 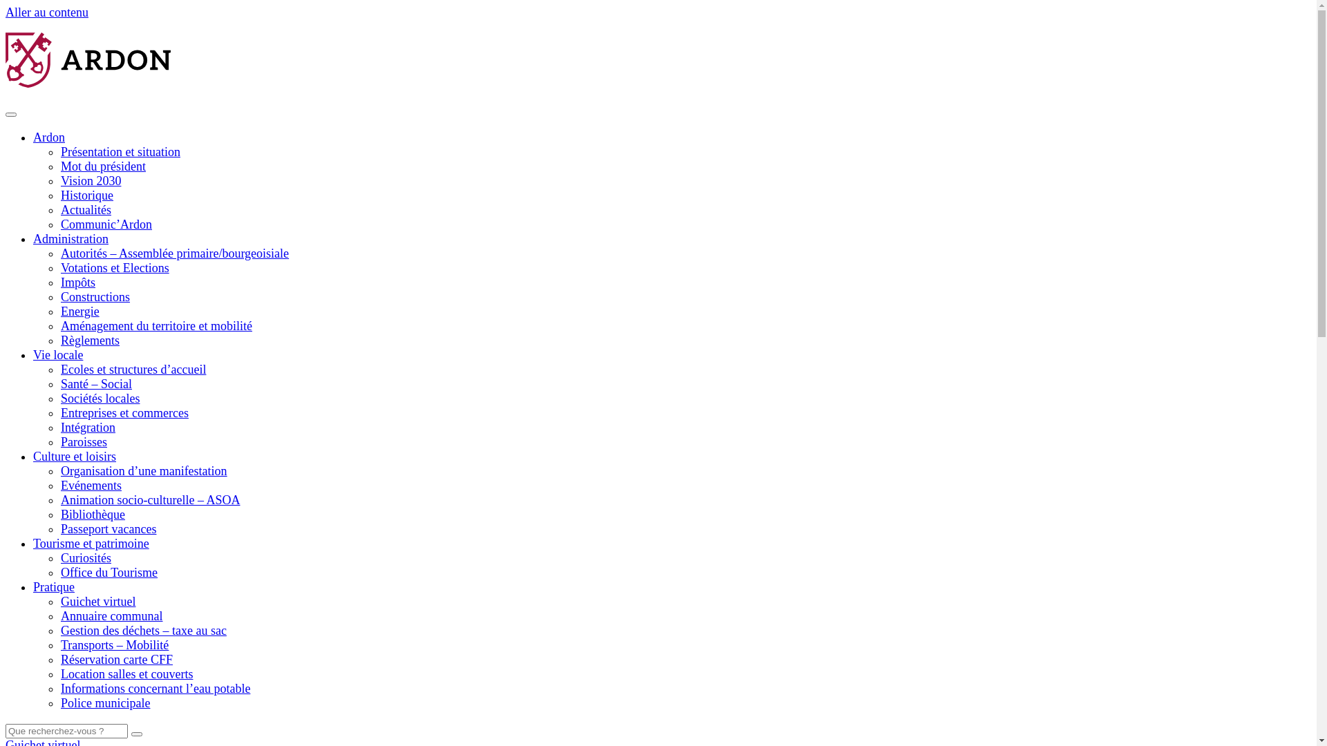 I want to click on Passeport vacances, so click(x=109, y=529).